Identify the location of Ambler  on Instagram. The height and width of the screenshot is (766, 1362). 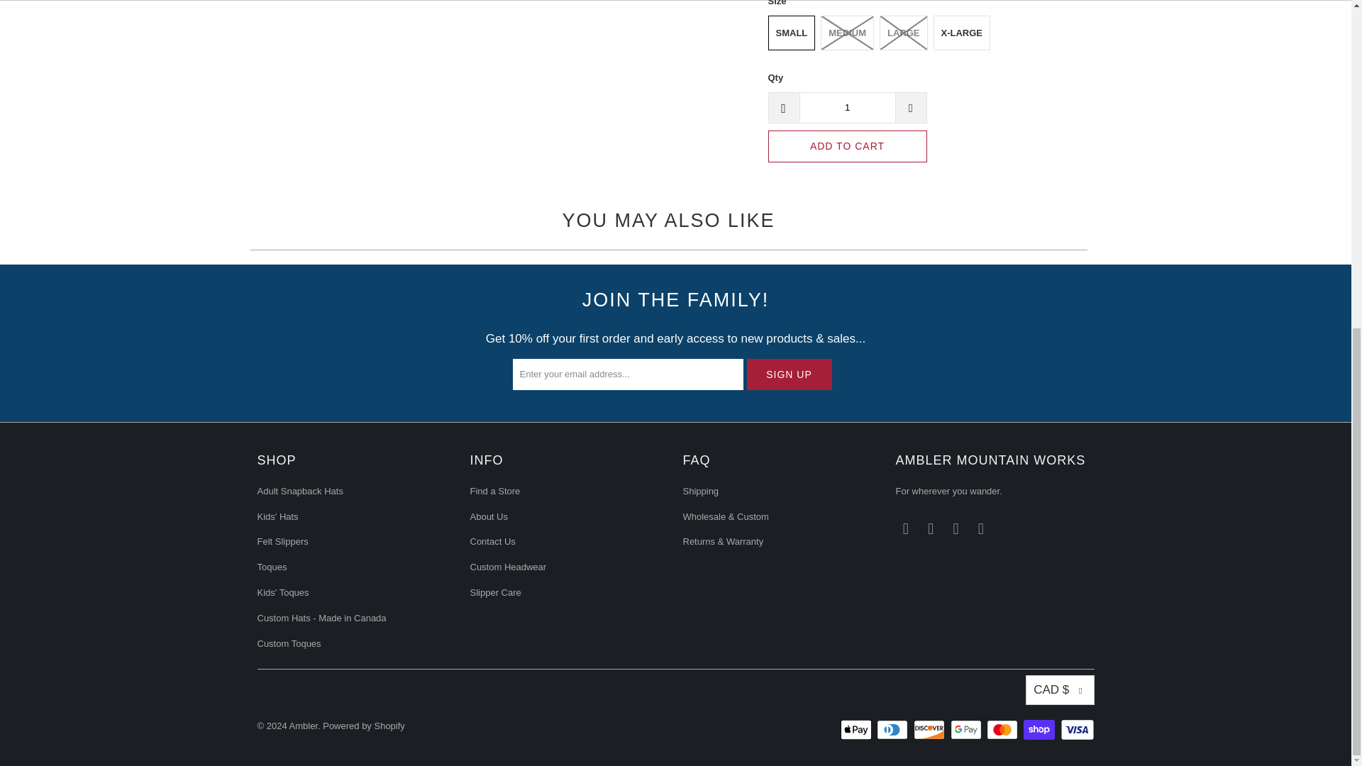
(931, 529).